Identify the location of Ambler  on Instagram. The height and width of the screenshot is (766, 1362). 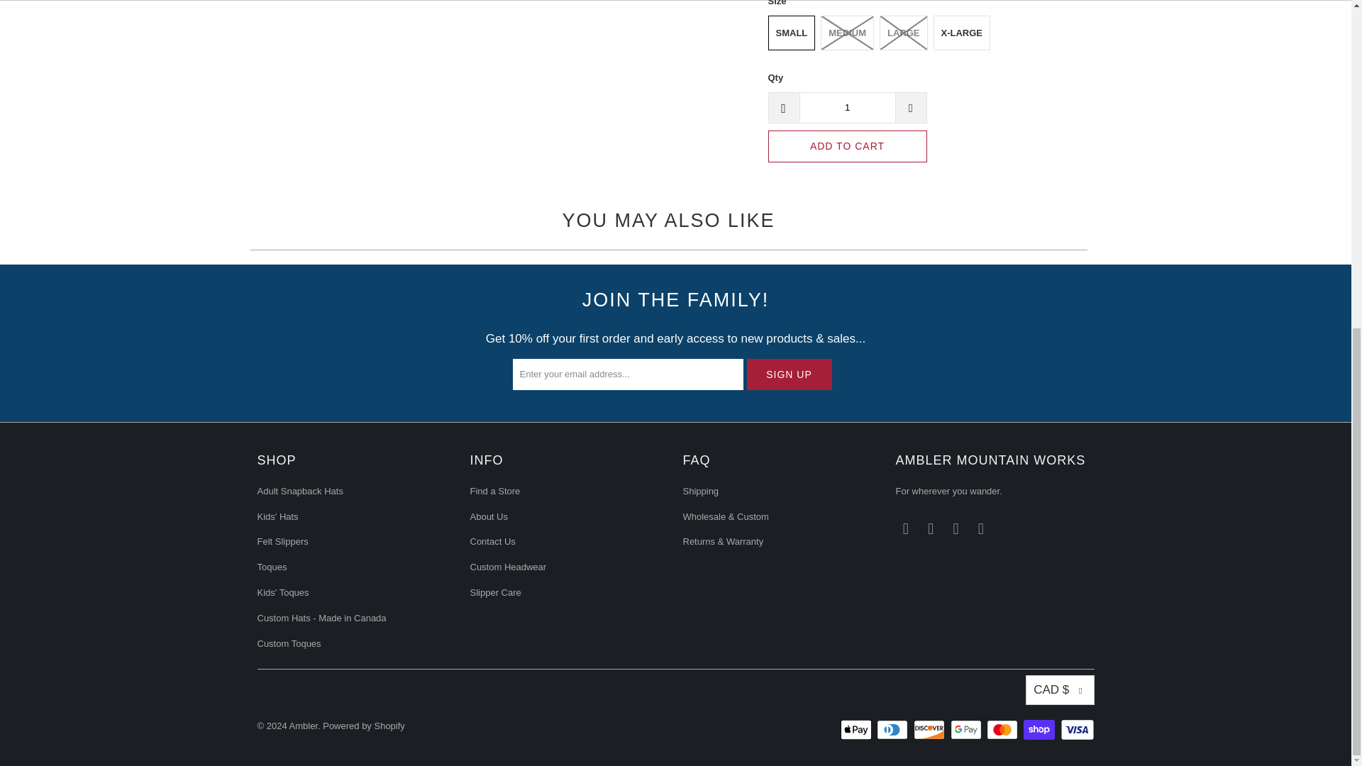
(931, 529).